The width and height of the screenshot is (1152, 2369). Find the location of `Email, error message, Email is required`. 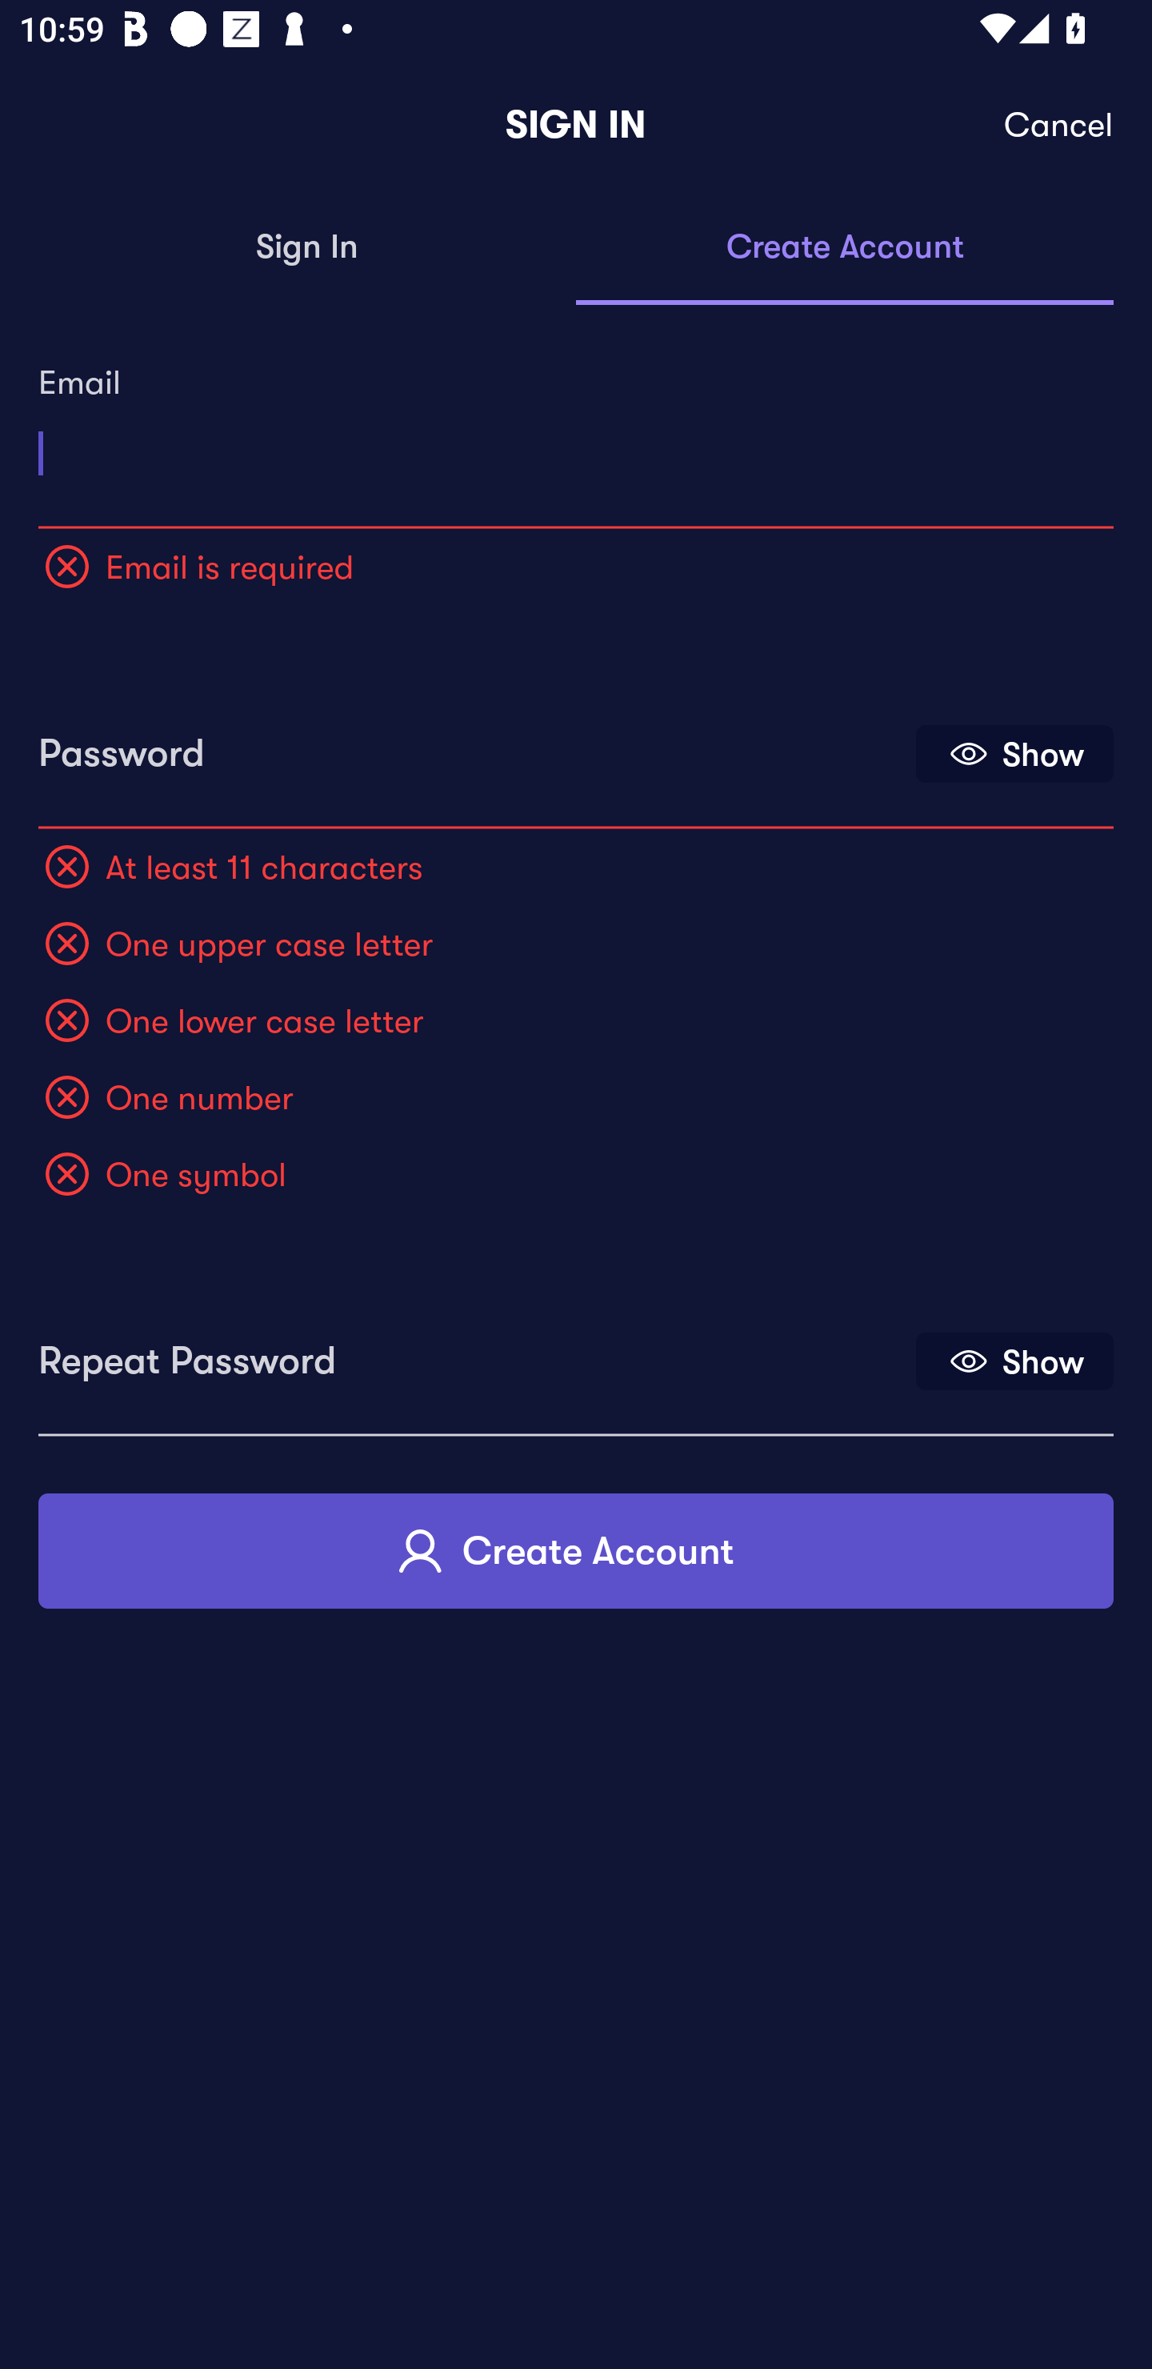

Email, error message, Email is required is located at coordinates (576, 443).